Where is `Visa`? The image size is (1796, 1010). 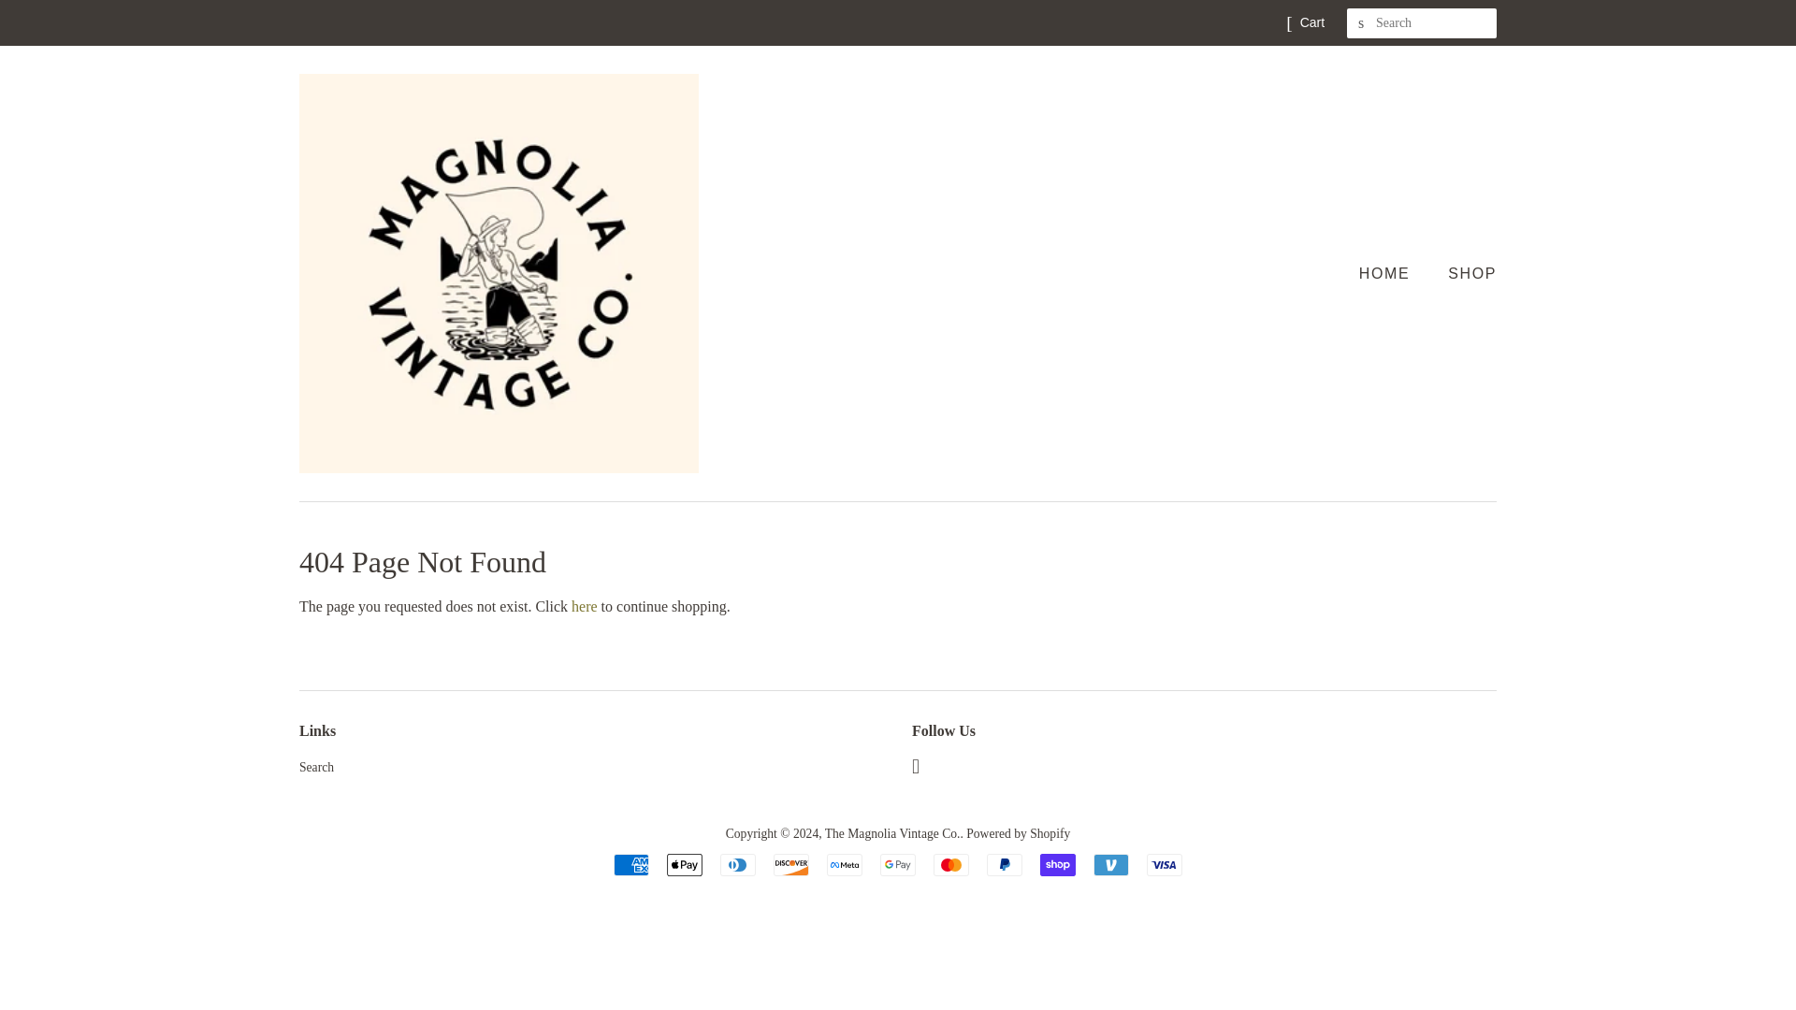 Visa is located at coordinates (1164, 864).